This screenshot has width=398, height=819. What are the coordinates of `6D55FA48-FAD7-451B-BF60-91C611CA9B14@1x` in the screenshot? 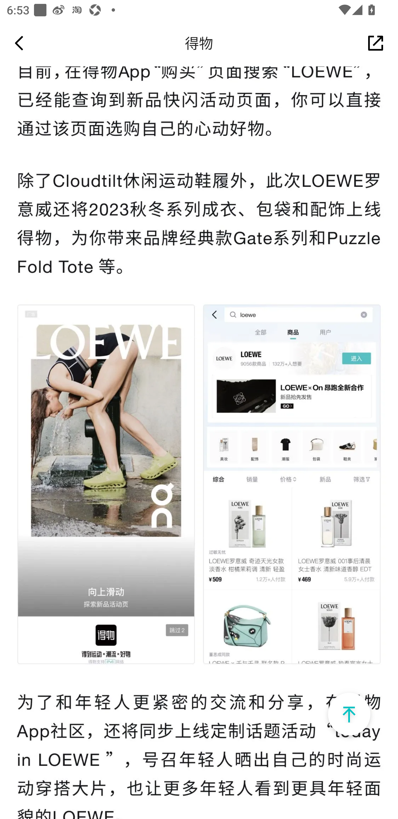 It's located at (349, 714).